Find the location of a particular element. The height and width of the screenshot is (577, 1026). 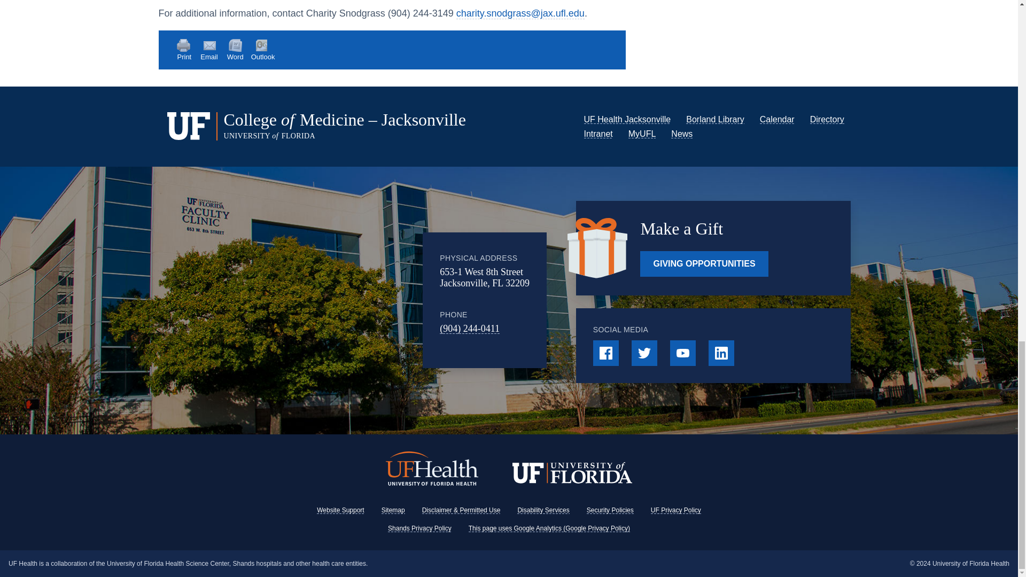

Security Policies is located at coordinates (610, 510).